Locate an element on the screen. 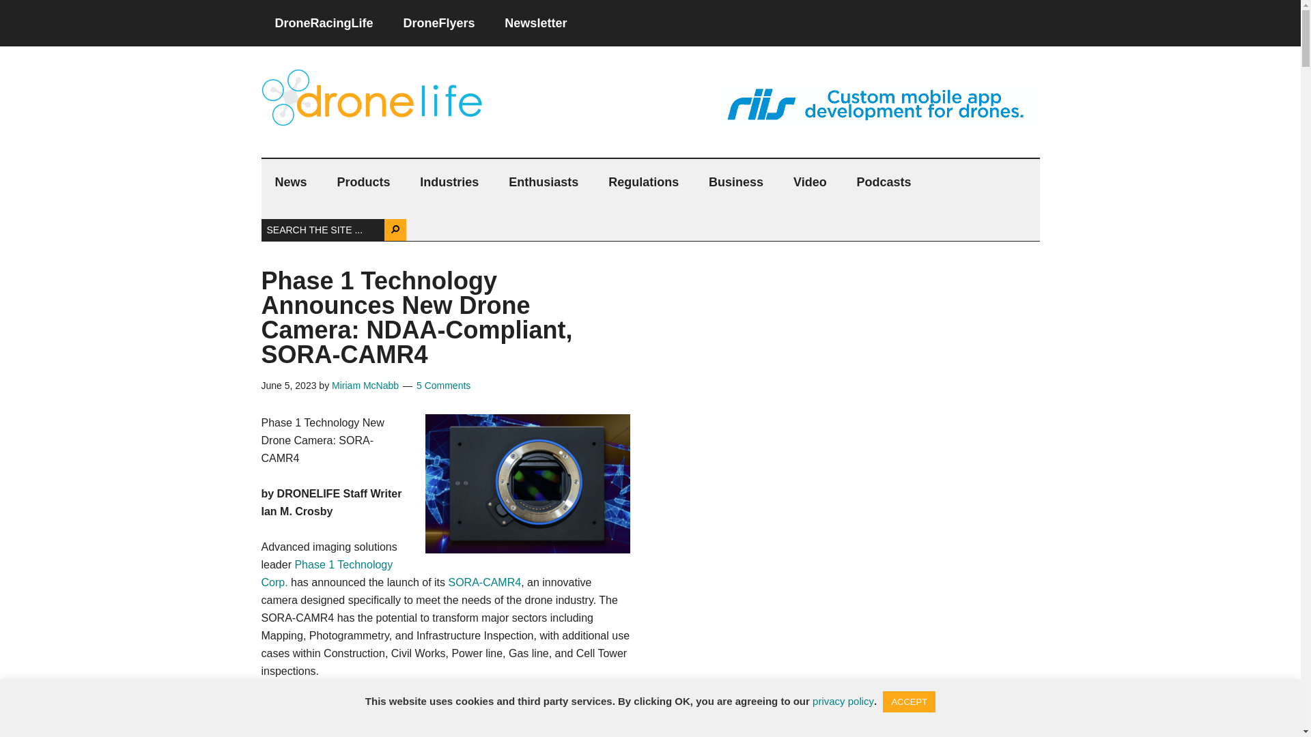  SEARCH is located at coordinates (395, 229).